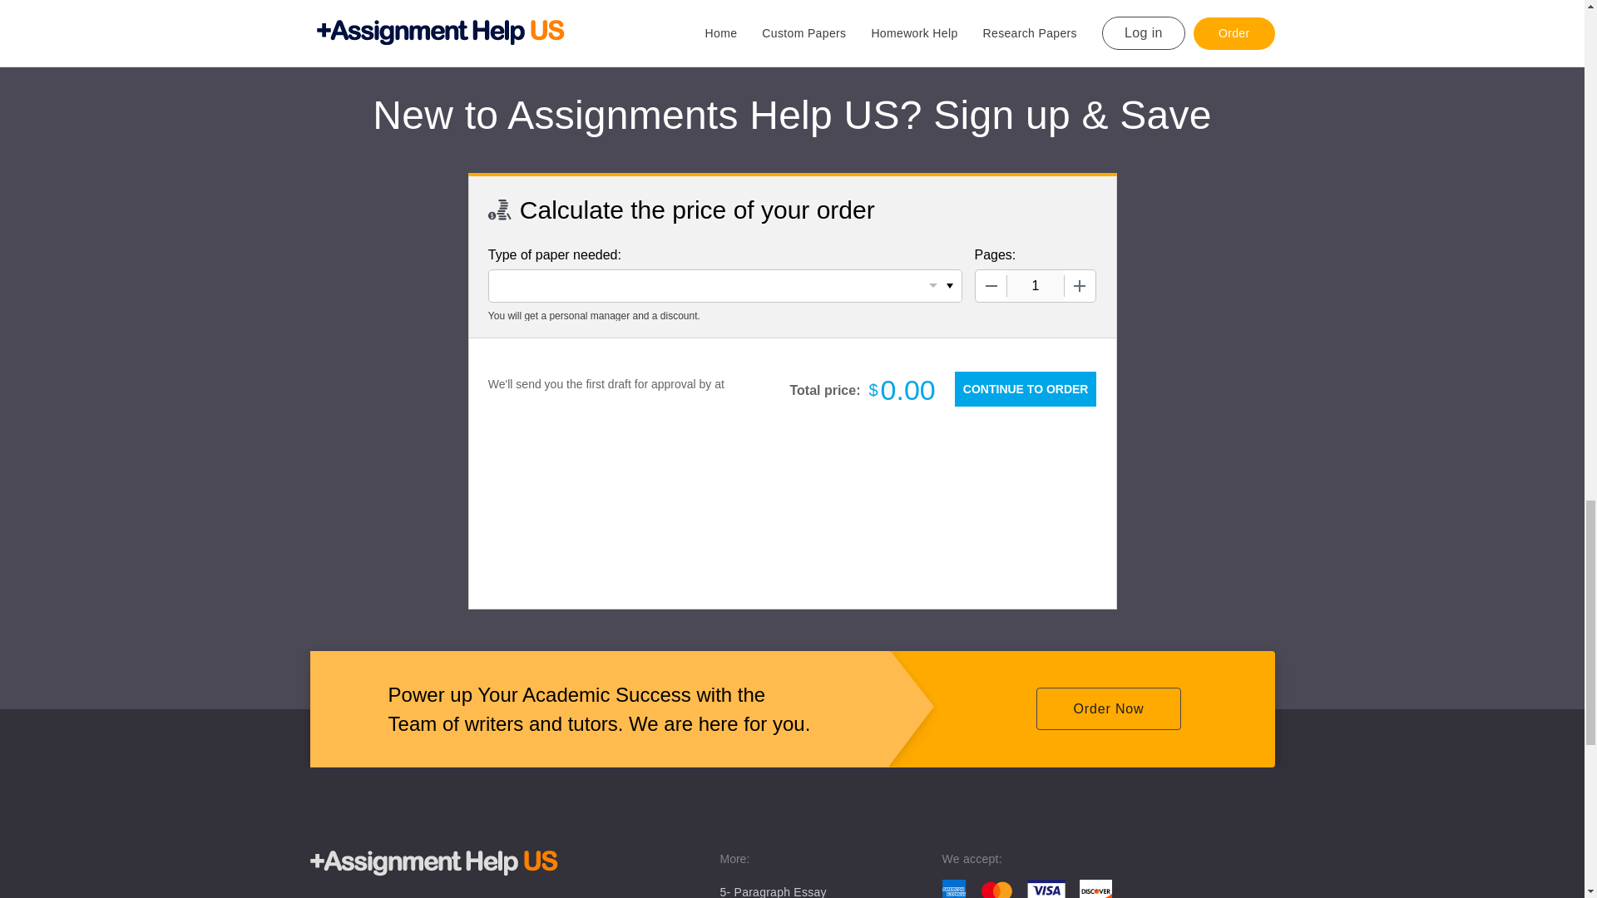 This screenshot has width=1597, height=898. What do you see at coordinates (1108, 708) in the screenshot?
I see `Order Now` at bounding box center [1108, 708].